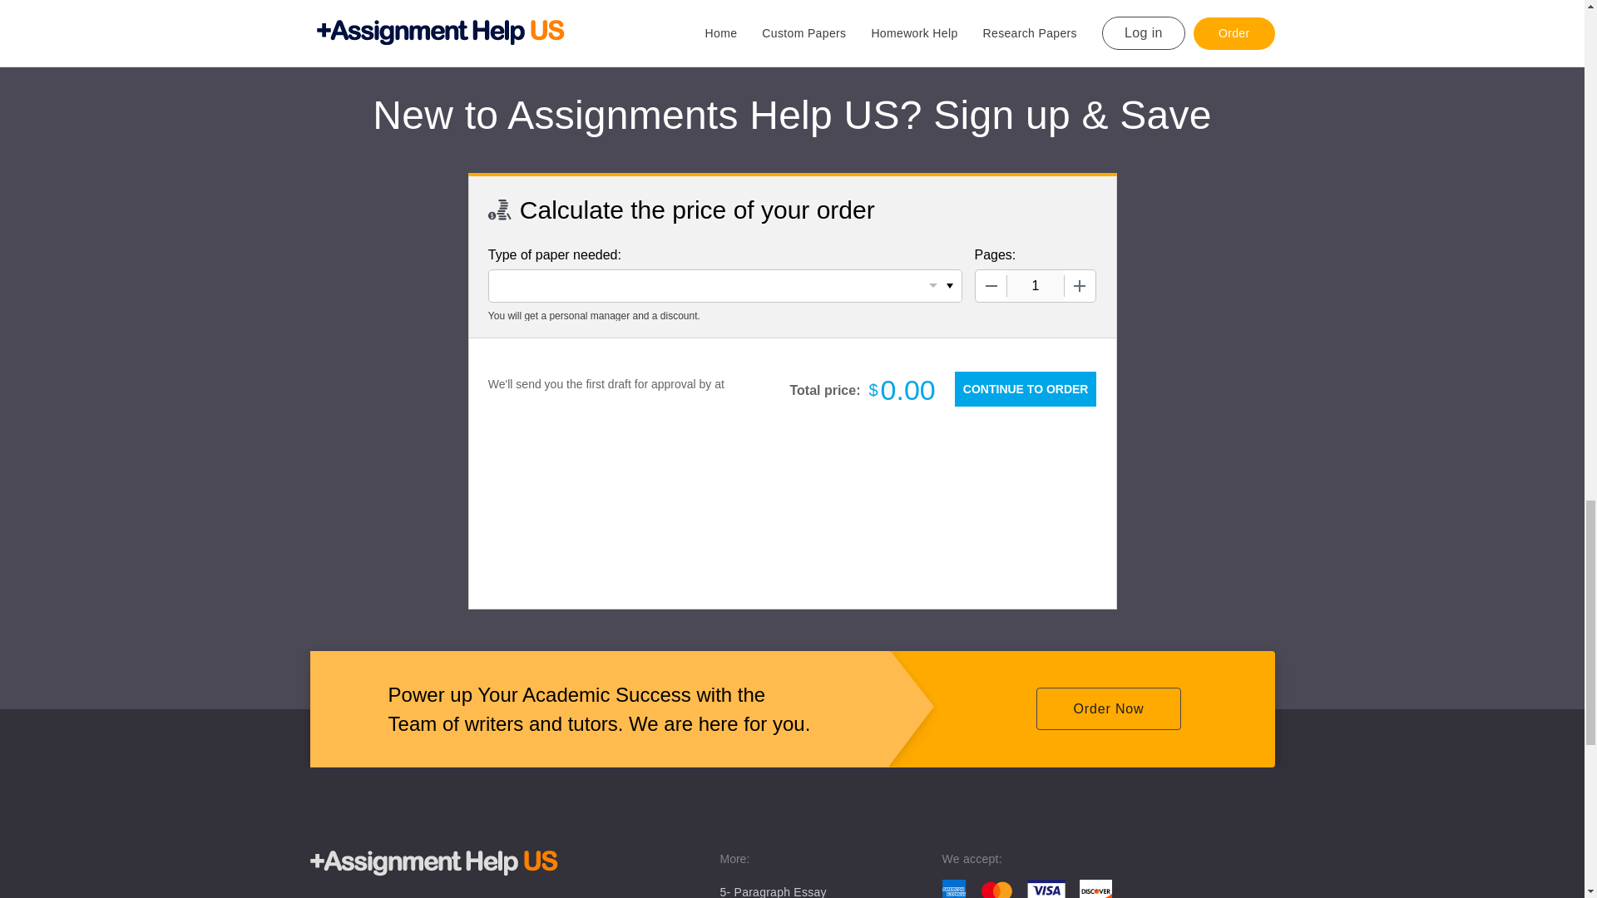 This screenshot has width=1597, height=898. What do you see at coordinates (1108, 708) in the screenshot?
I see `Order Now` at bounding box center [1108, 708].